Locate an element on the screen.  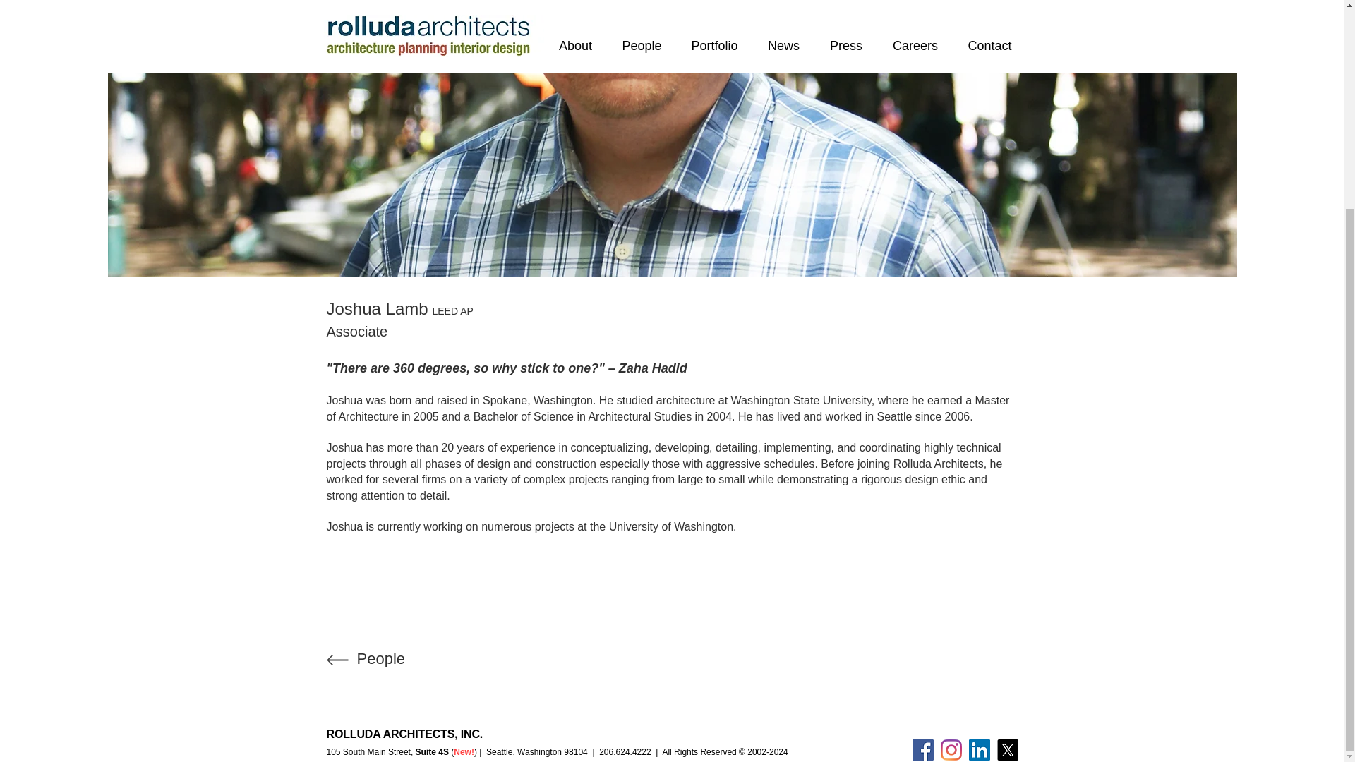
ROLLUDA ARCHITECTS, INC. is located at coordinates (404, 734).